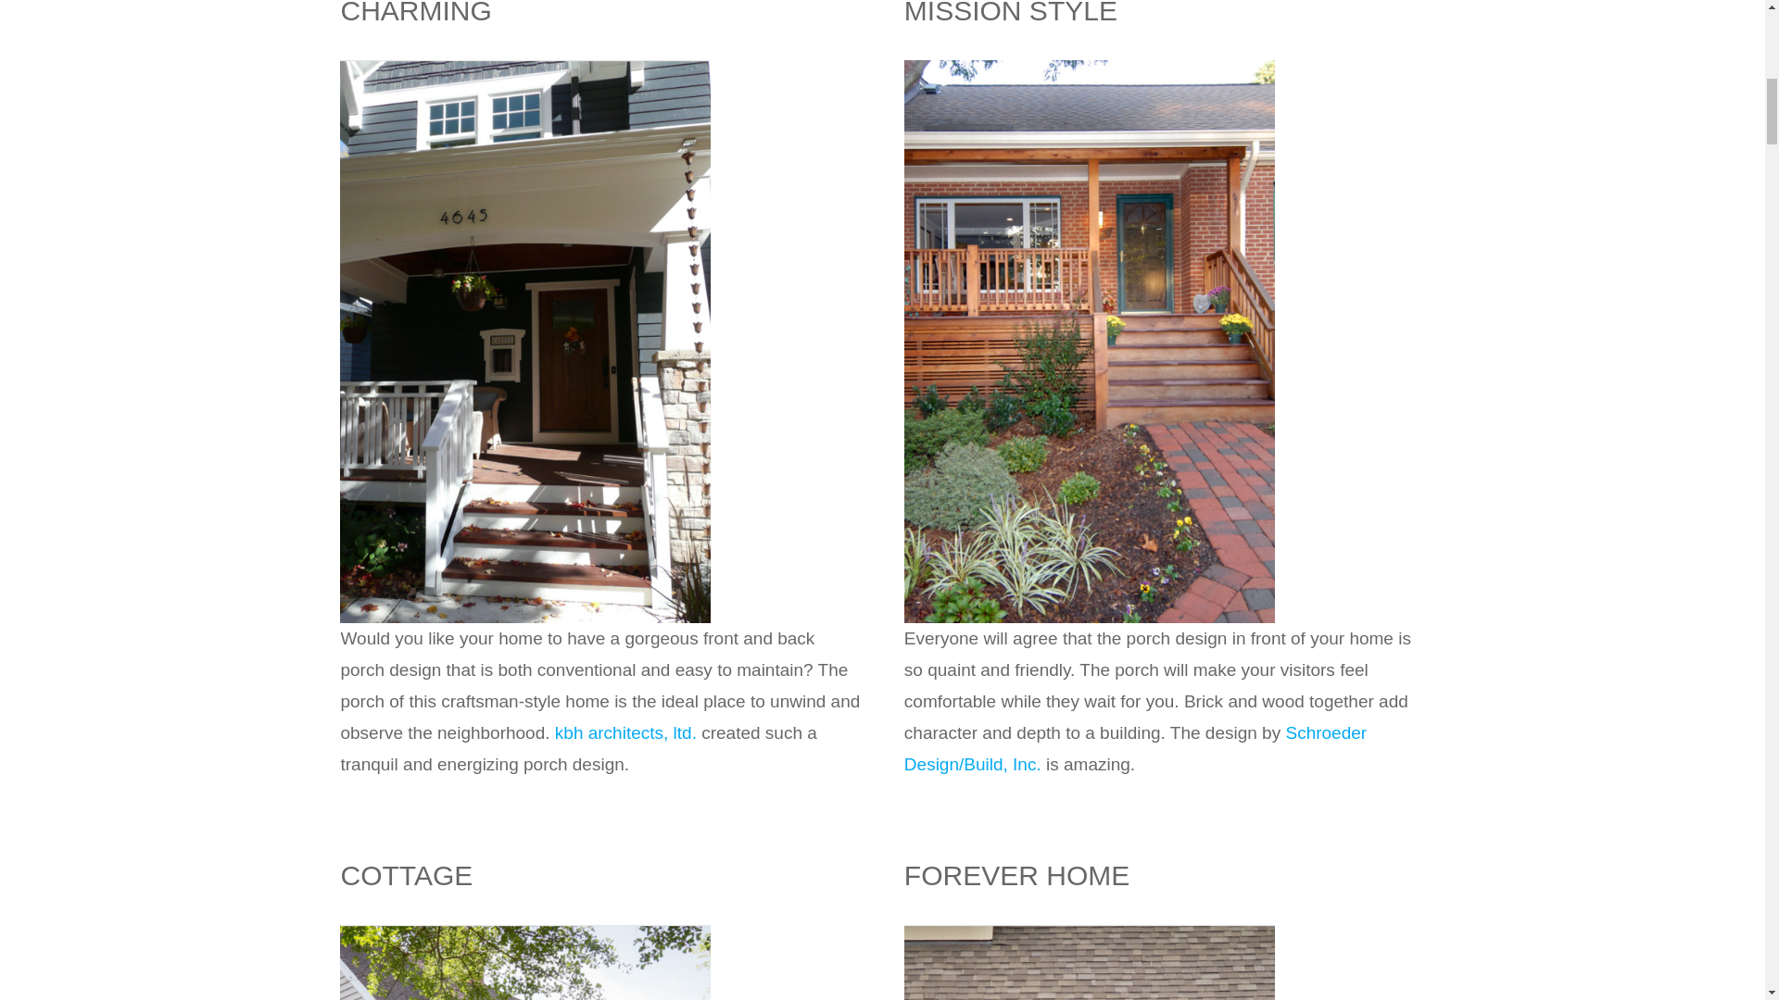 The width and height of the screenshot is (1779, 1000). I want to click on front-back-porch-ideas-sebring-design-build-1, so click(524, 69).